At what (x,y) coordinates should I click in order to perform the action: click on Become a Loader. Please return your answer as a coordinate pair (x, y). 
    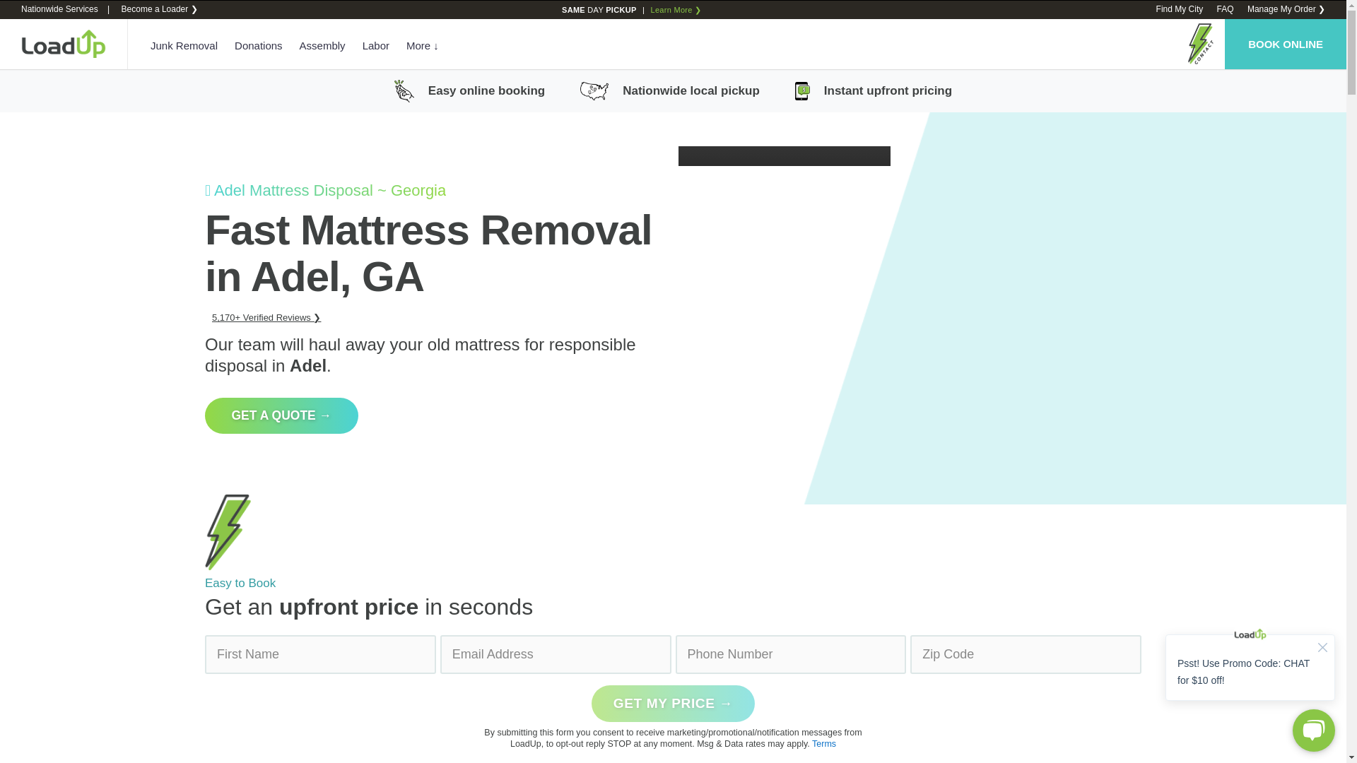
    Looking at the image, I should click on (158, 9).